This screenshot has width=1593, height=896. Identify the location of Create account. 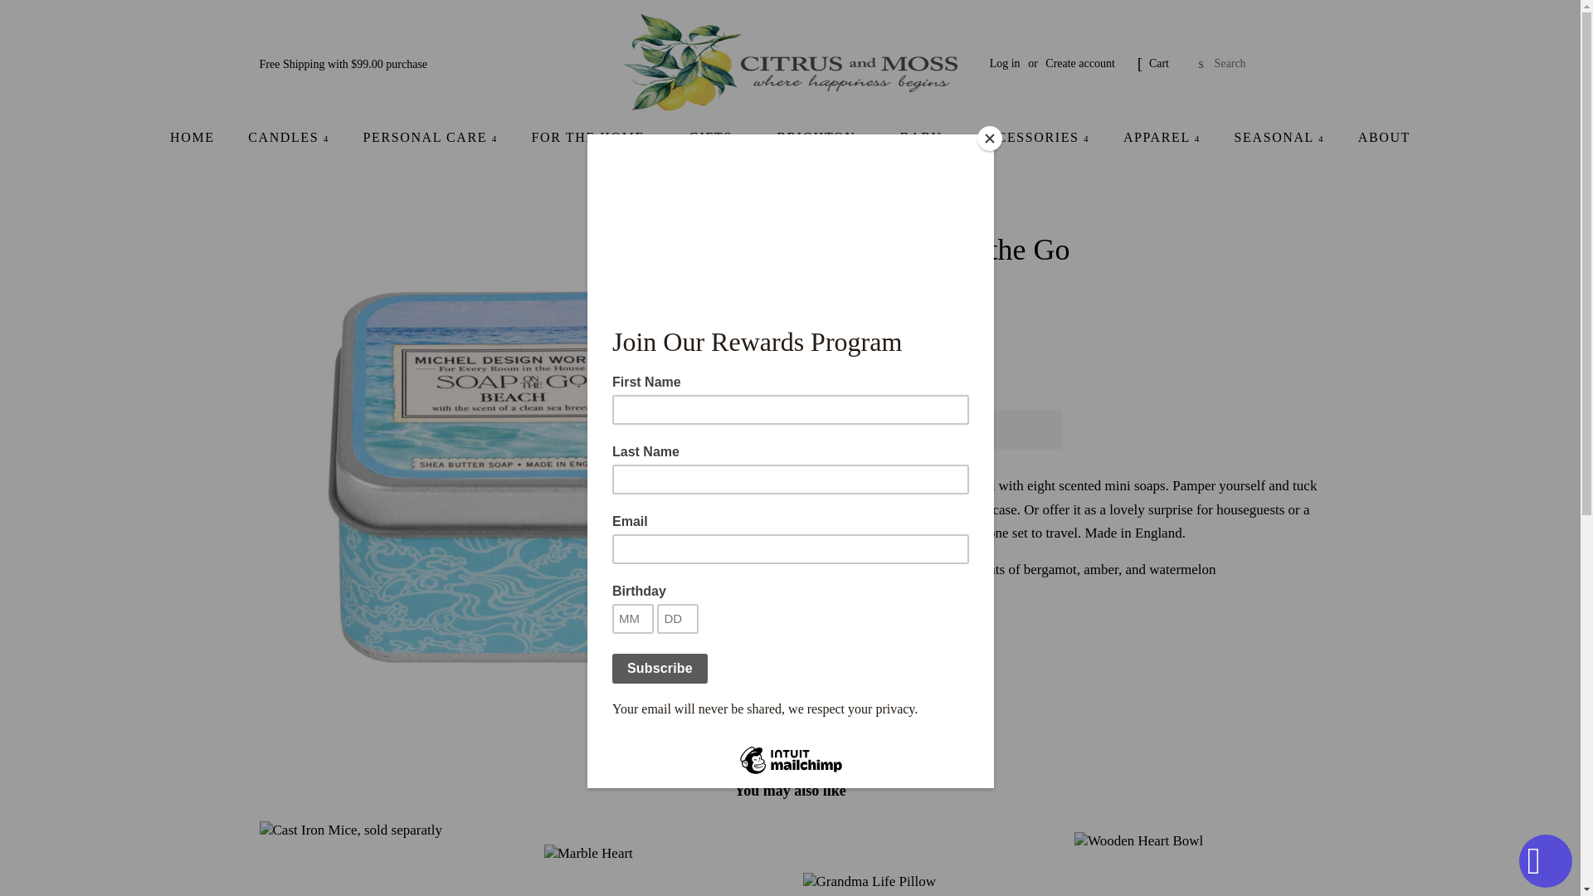
(1080, 63).